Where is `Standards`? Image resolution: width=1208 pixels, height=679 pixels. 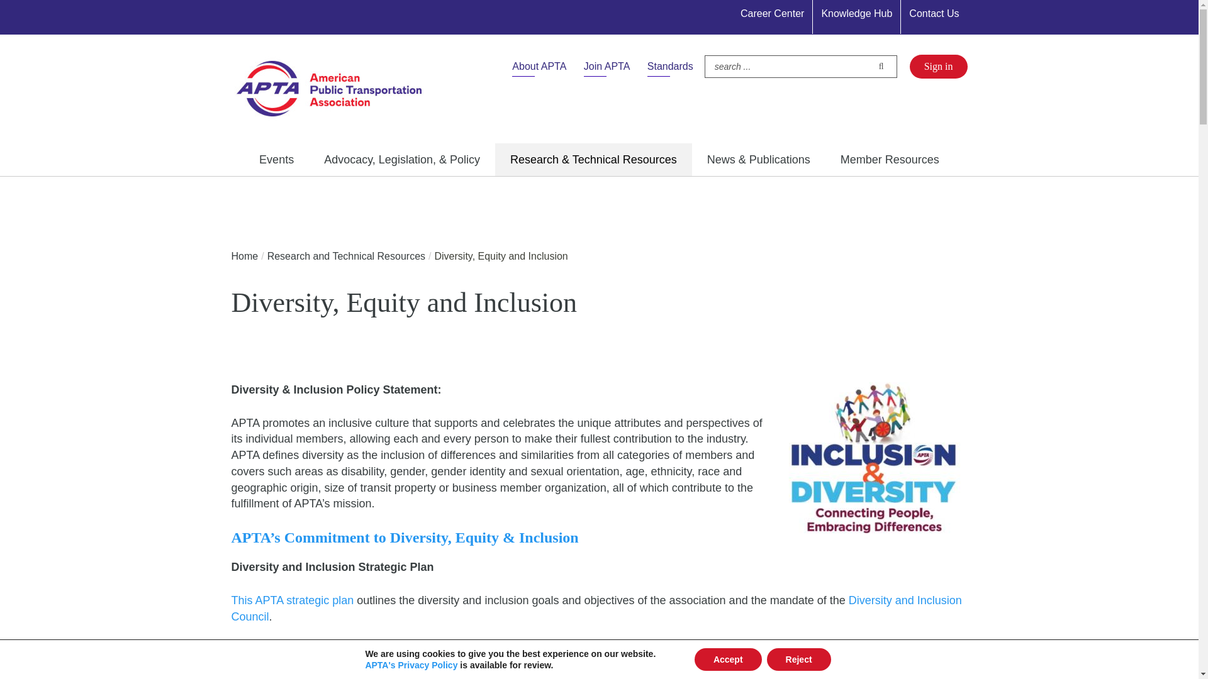
Standards is located at coordinates (671, 67).